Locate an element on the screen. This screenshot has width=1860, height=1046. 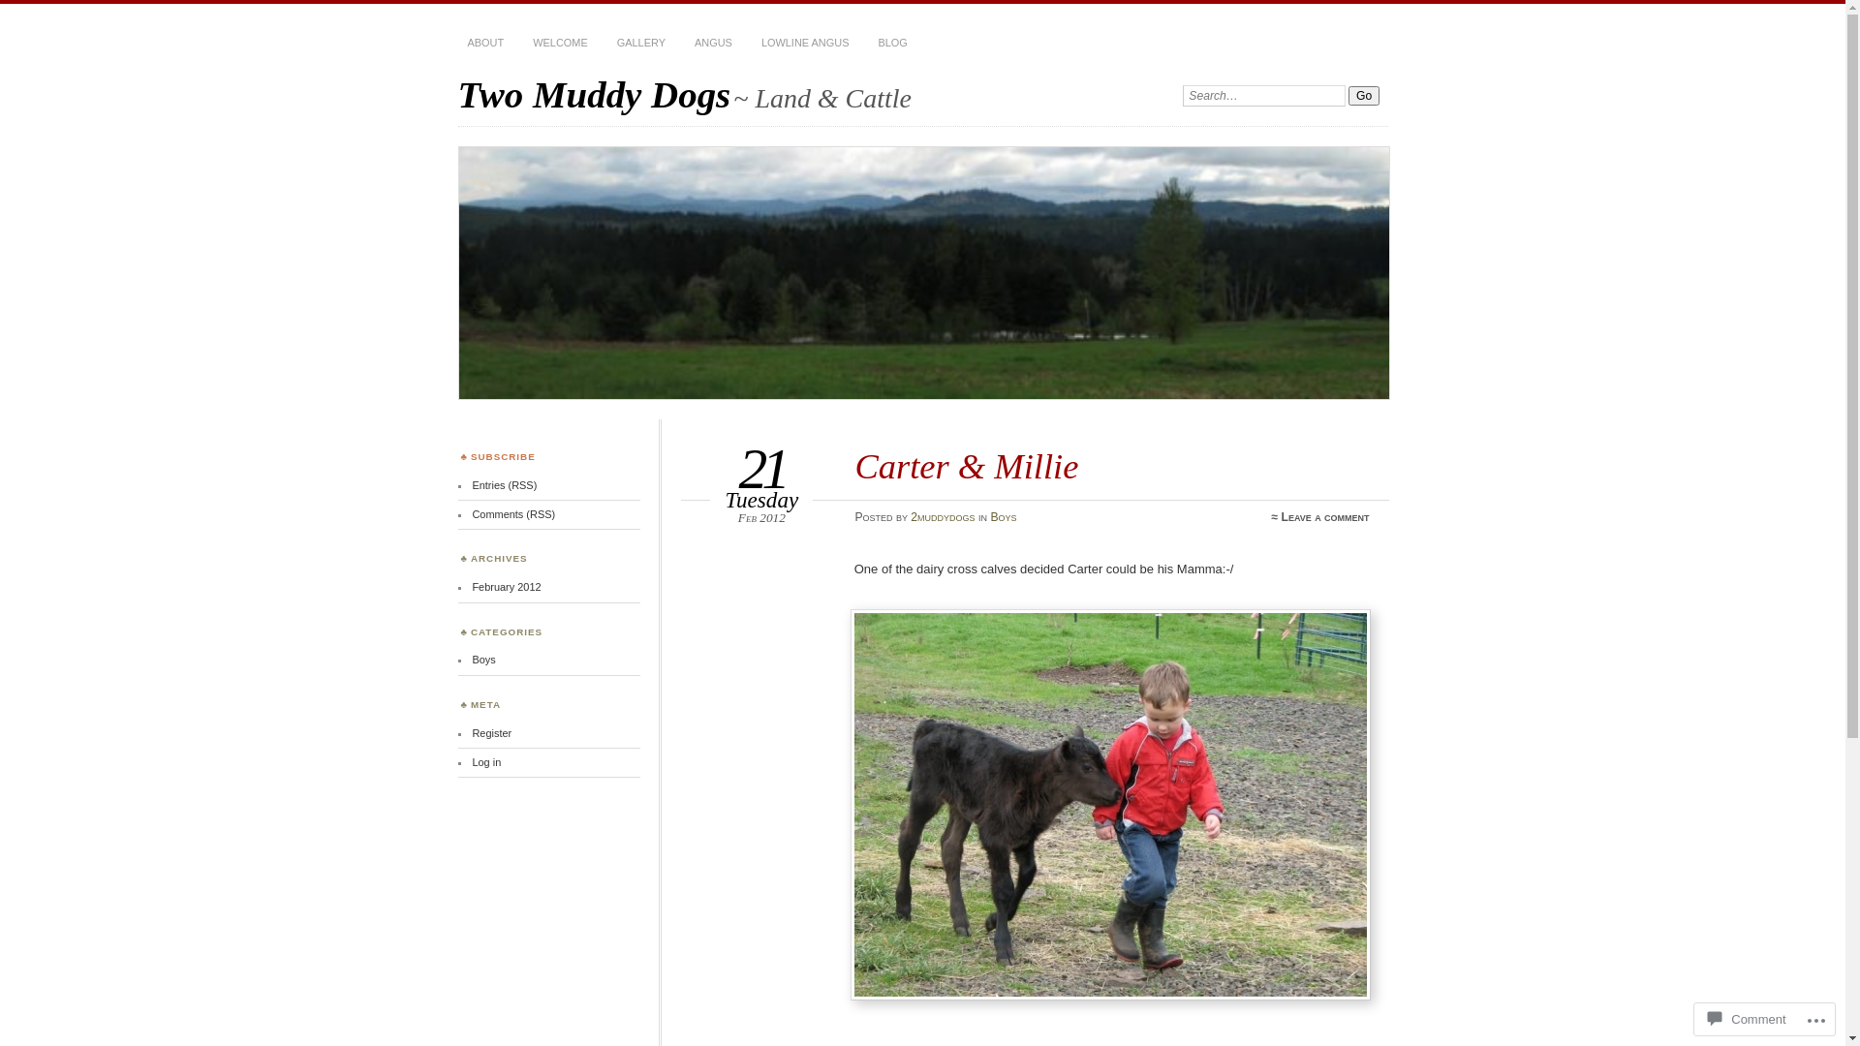
LOWLINE ANGUS is located at coordinates (806, 44).